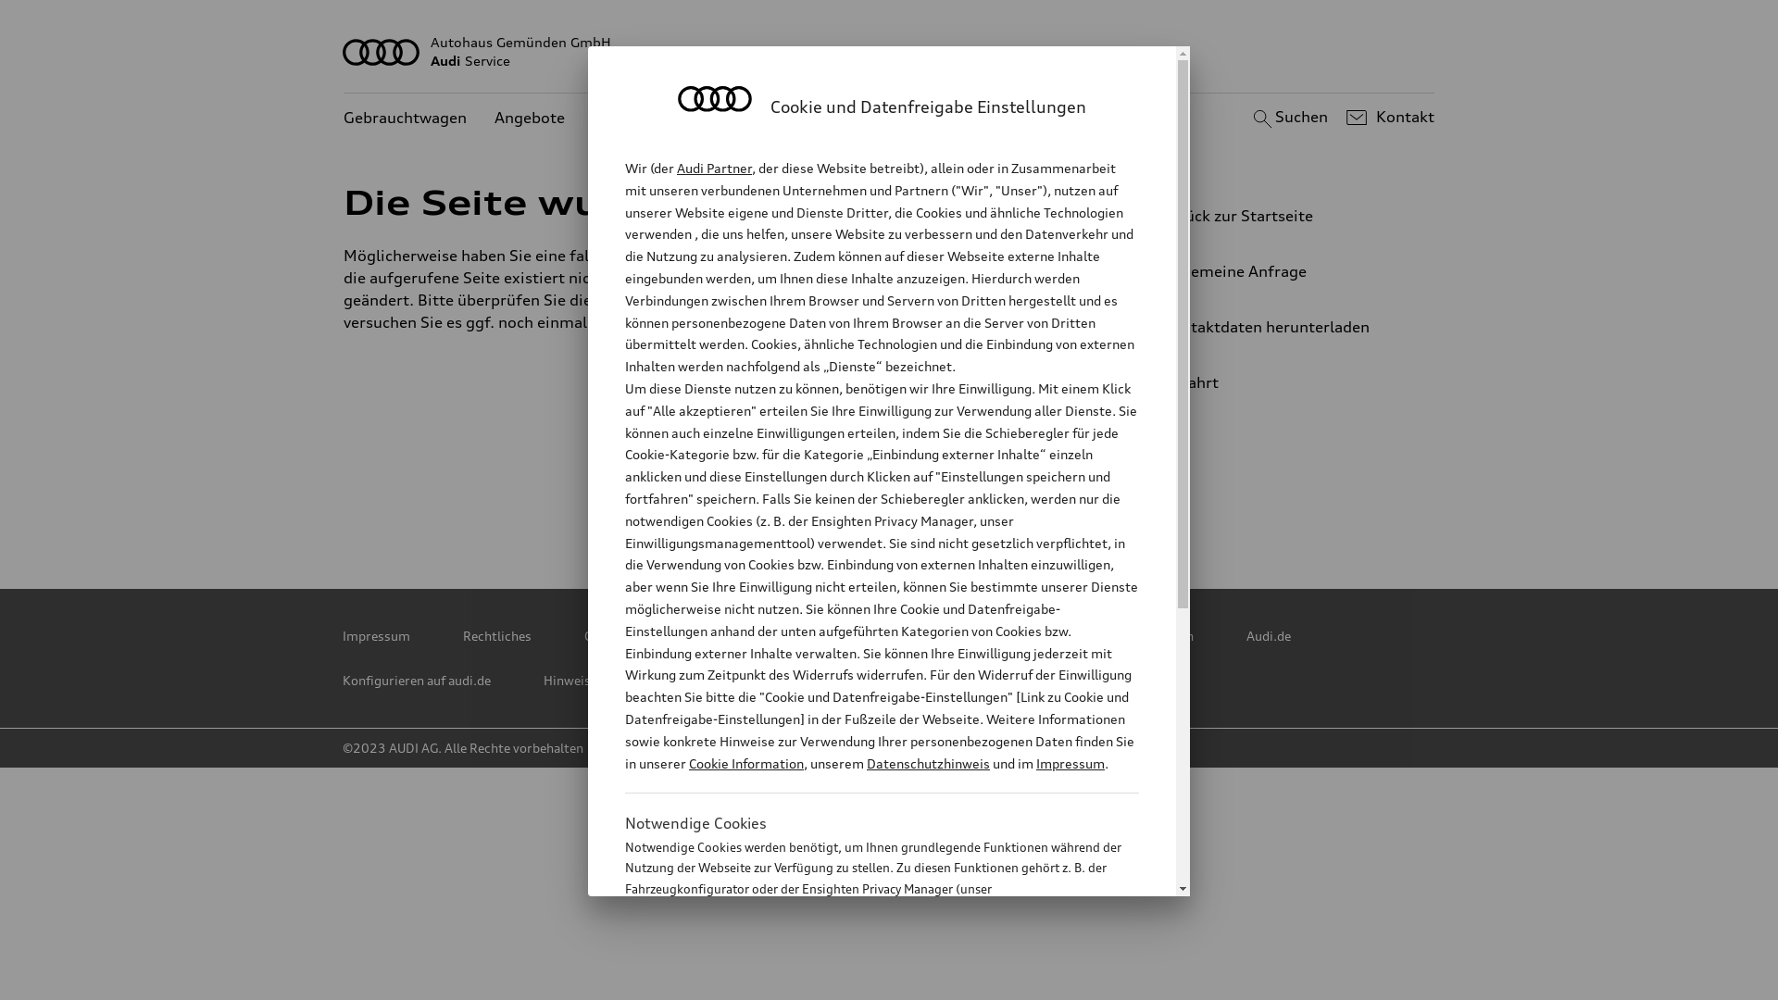 Image resolution: width=1778 pixels, height=1000 pixels. I want to click on Copyright & Haftungsausschluss, so click(682, 636).